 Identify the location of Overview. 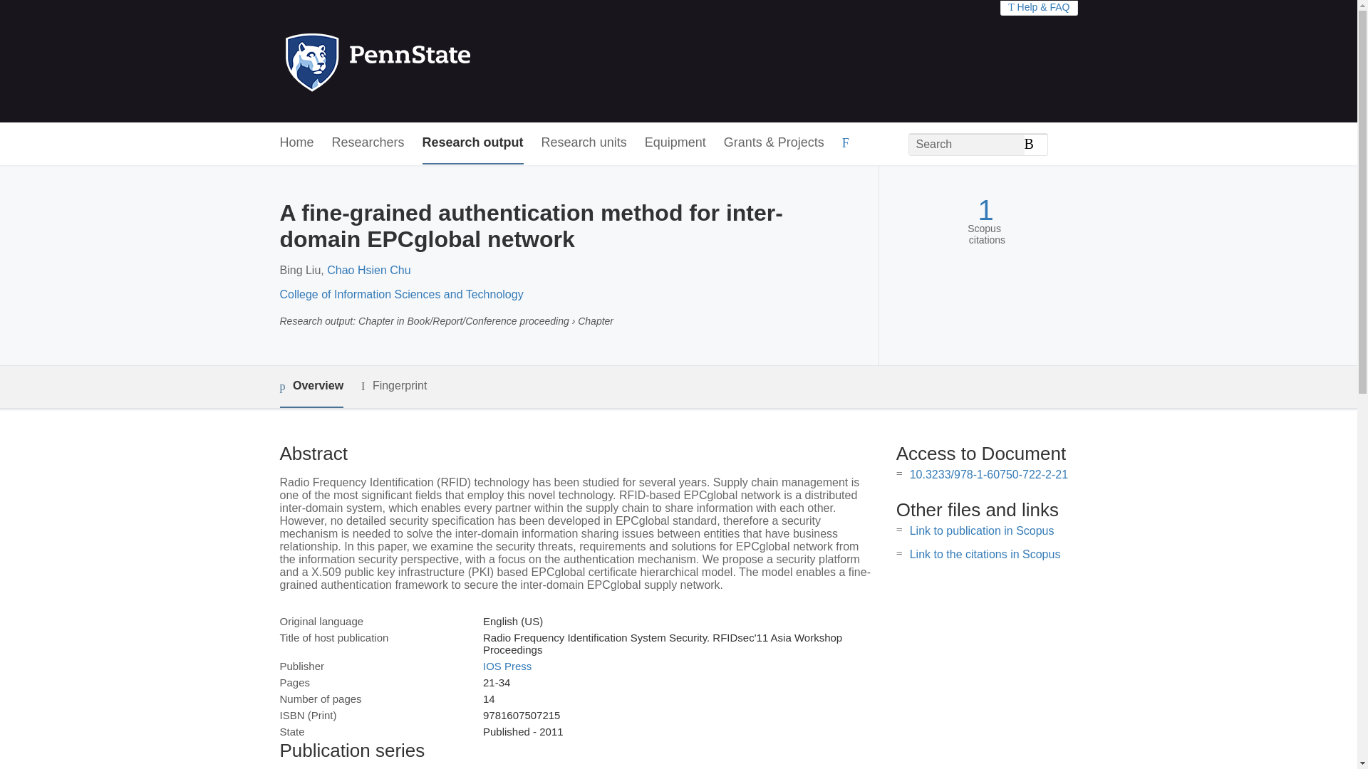
(311, 387).